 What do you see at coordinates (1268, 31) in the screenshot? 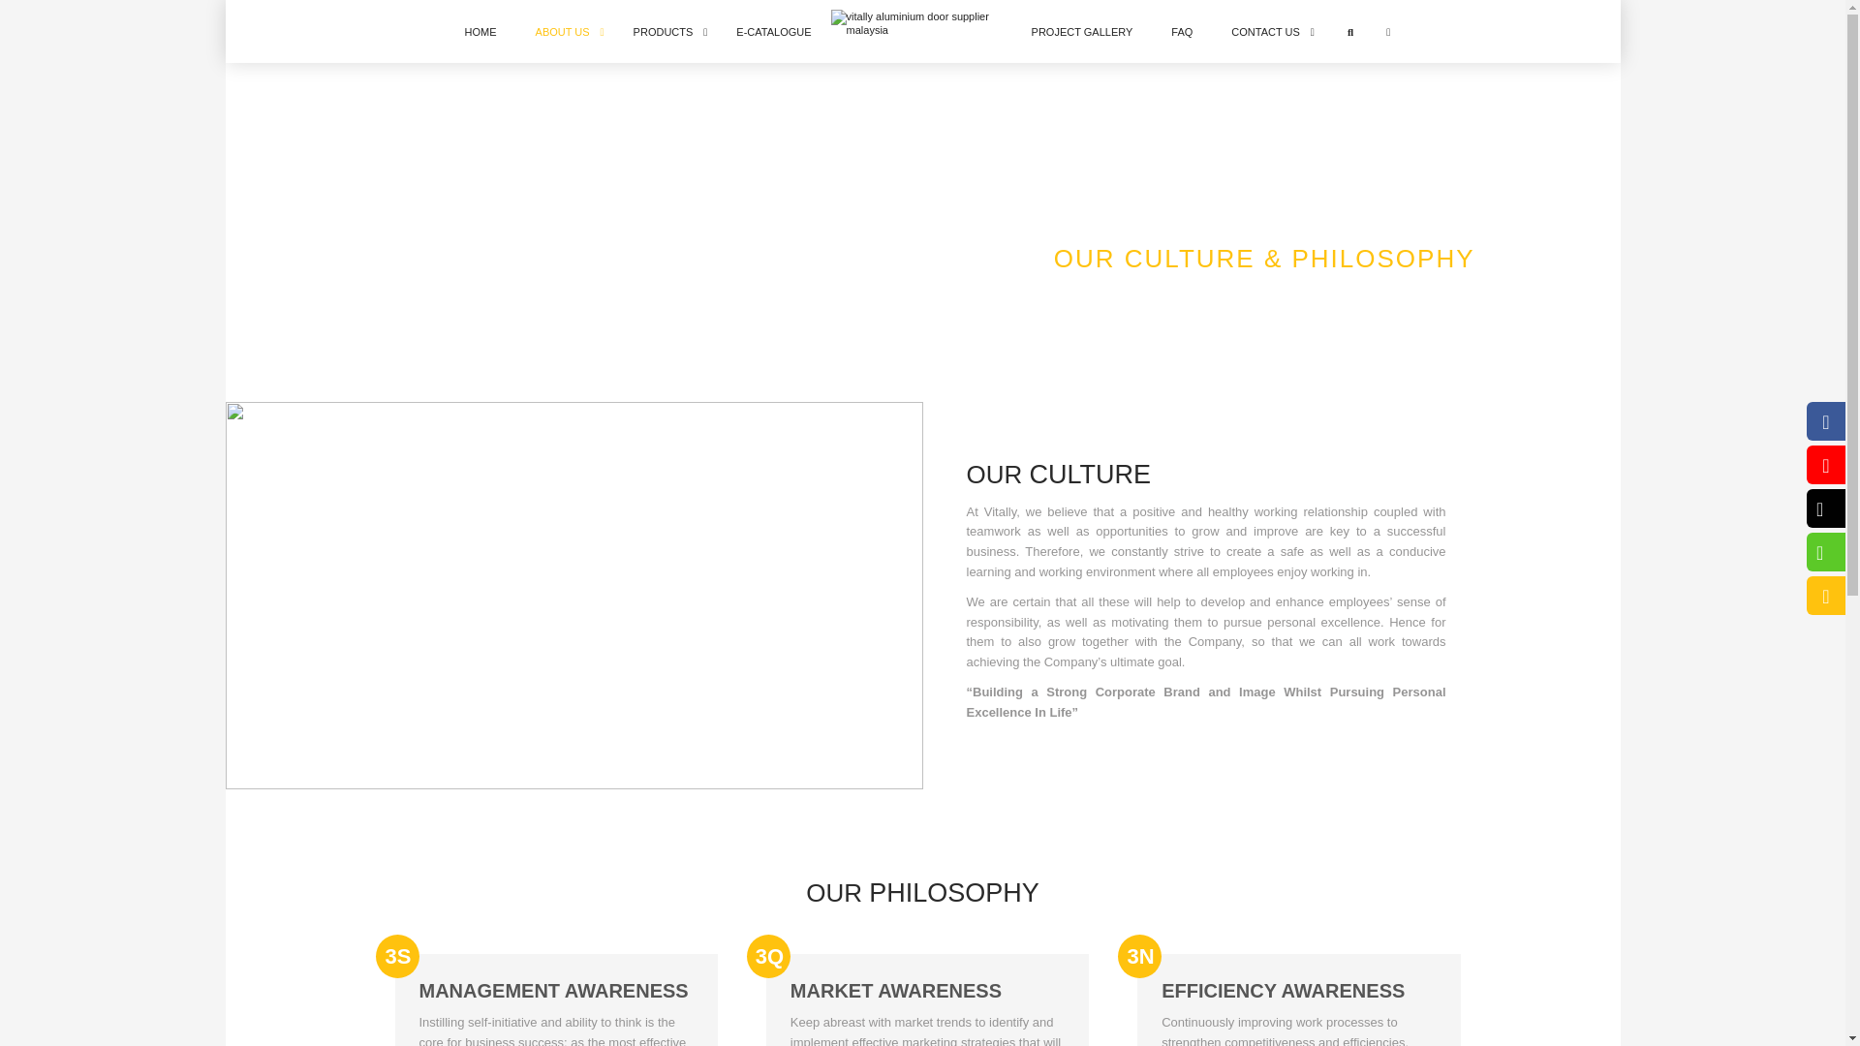
I see `CONTACT US` at bounding box center [1268, 31].